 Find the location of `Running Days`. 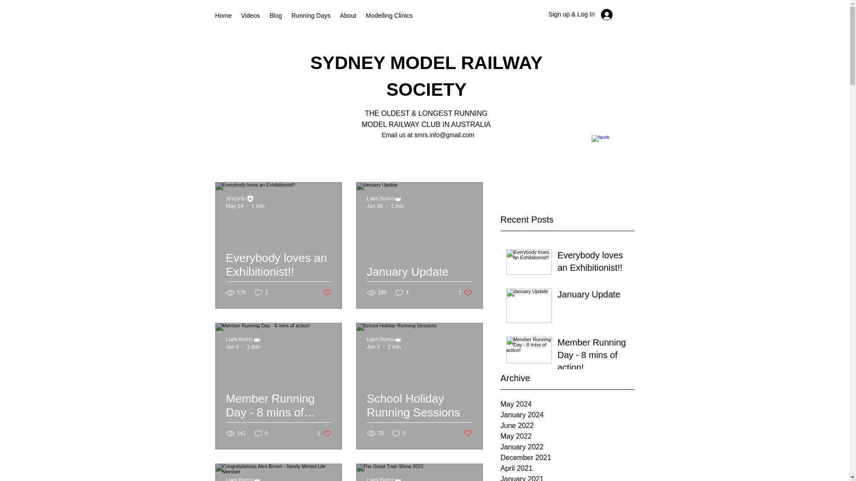

Running Days is located at coordinates (311, 15).